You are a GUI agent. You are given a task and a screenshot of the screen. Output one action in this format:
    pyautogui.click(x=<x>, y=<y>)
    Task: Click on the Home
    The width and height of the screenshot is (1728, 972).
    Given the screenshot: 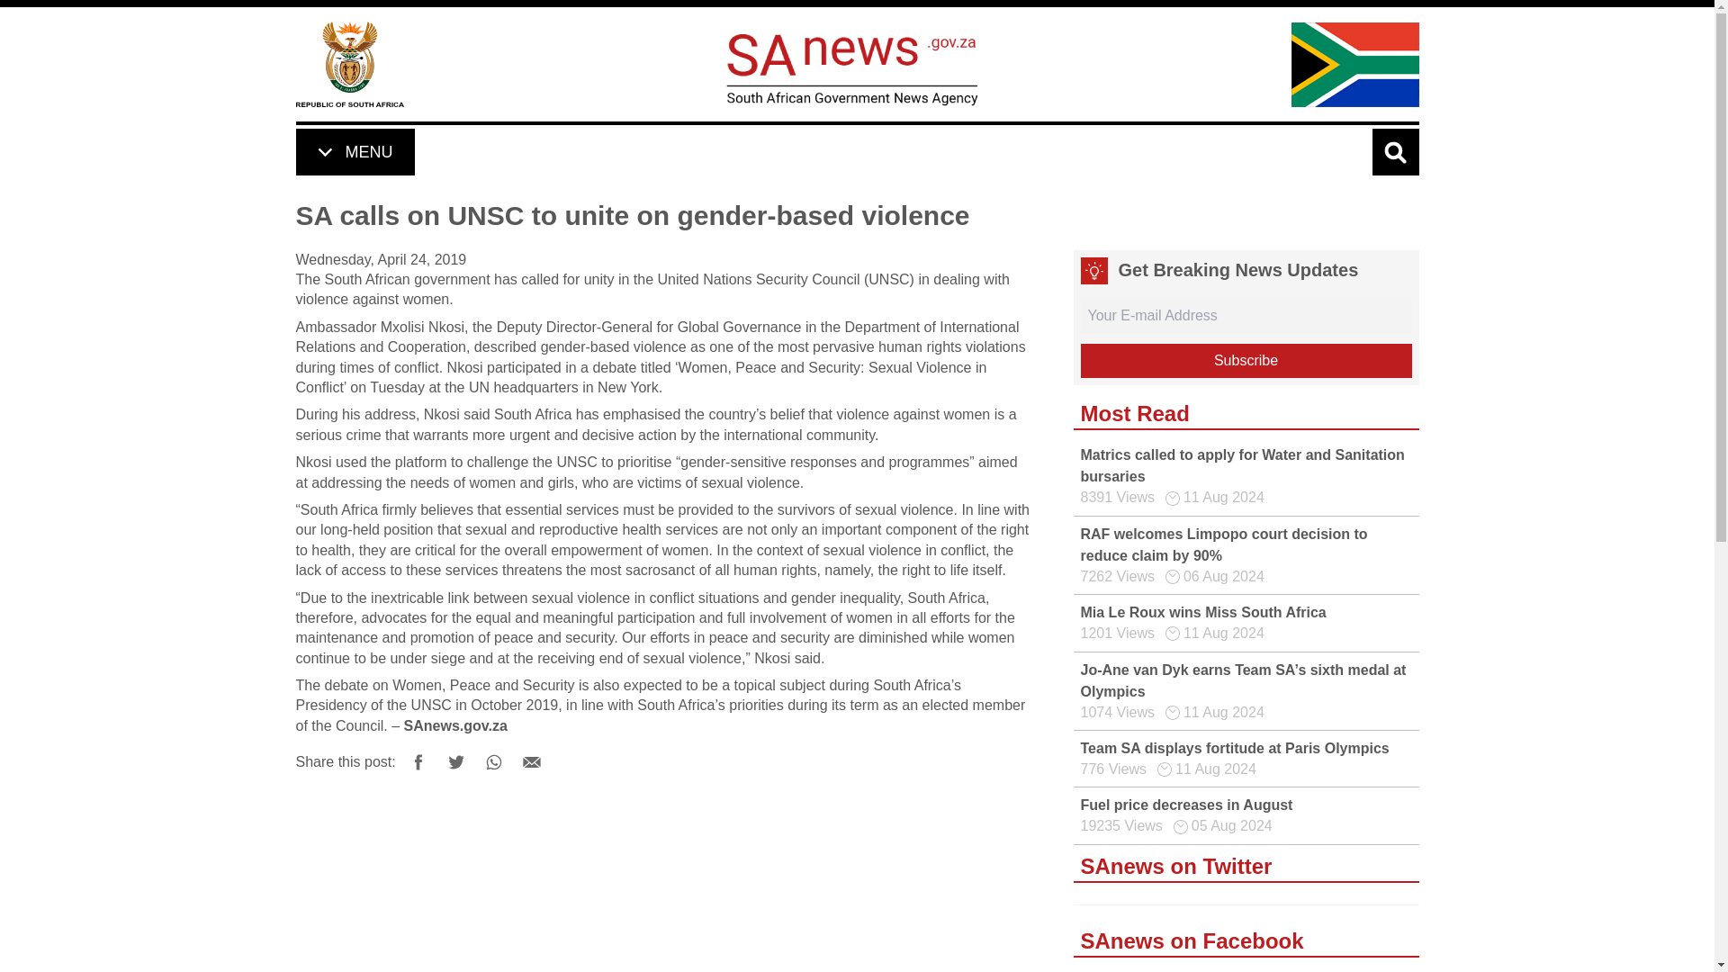 What is the action you would take?
    pyautogui.click(x=349, y=63)
    